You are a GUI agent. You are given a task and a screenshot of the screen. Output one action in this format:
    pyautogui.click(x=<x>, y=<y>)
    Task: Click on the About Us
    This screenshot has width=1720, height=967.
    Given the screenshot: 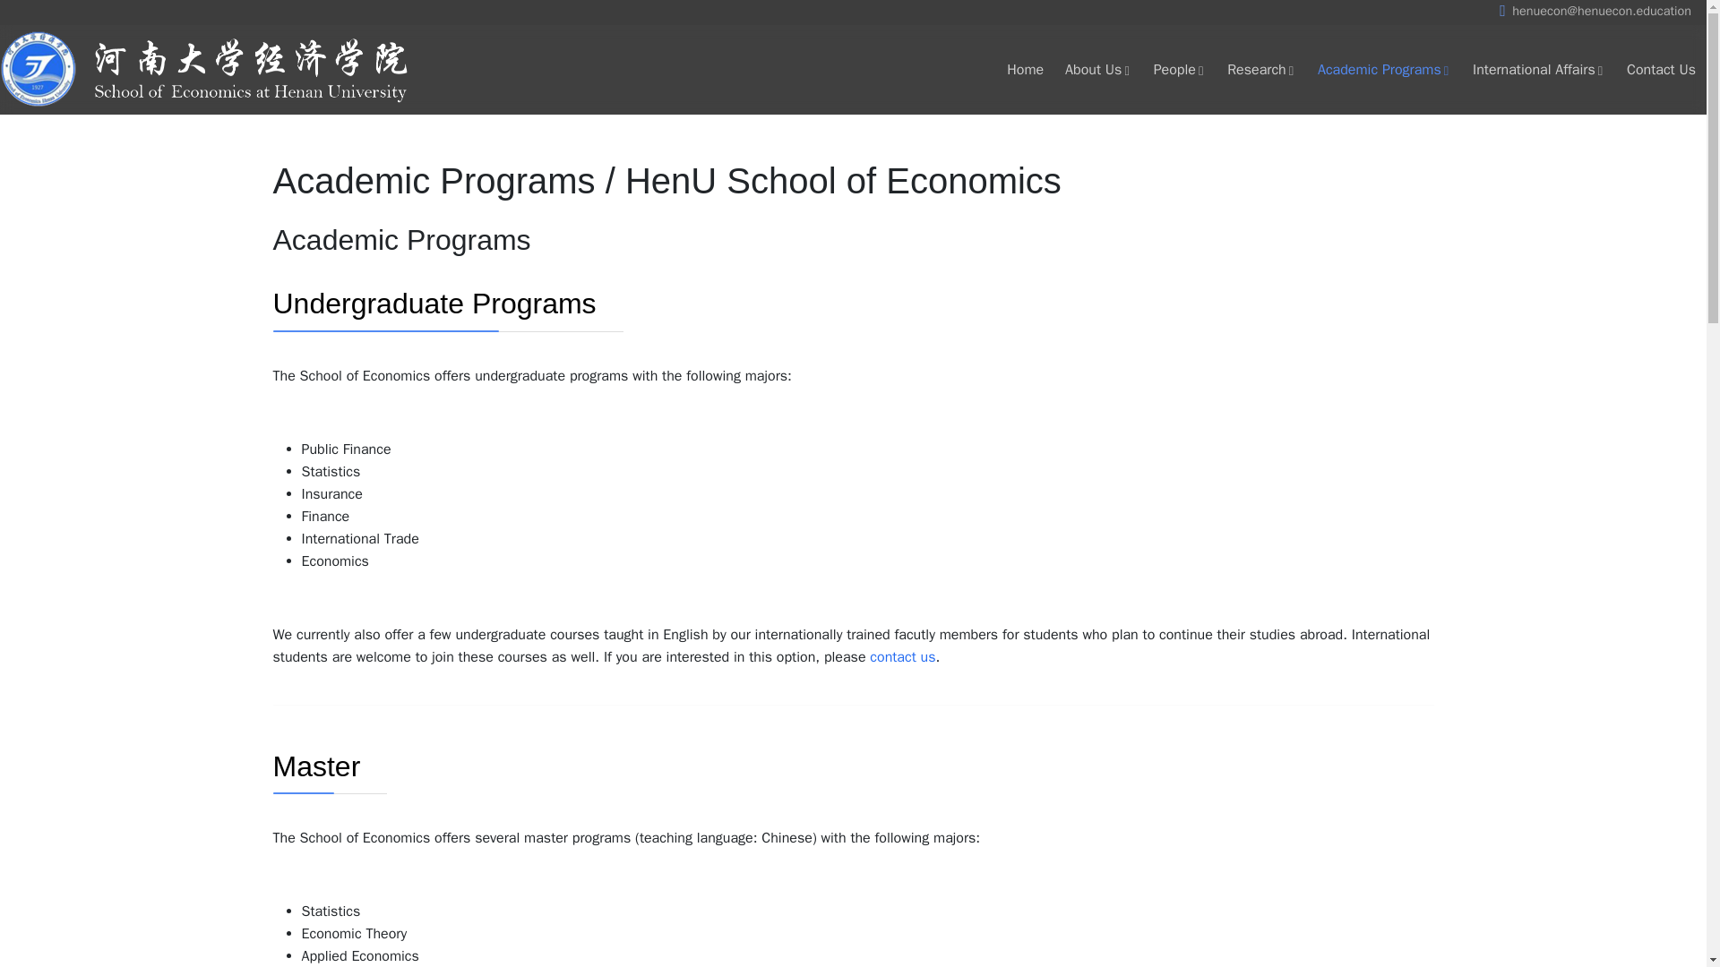 What is the action you would take?
    pyautogui.click(x=1098, y=70)
    